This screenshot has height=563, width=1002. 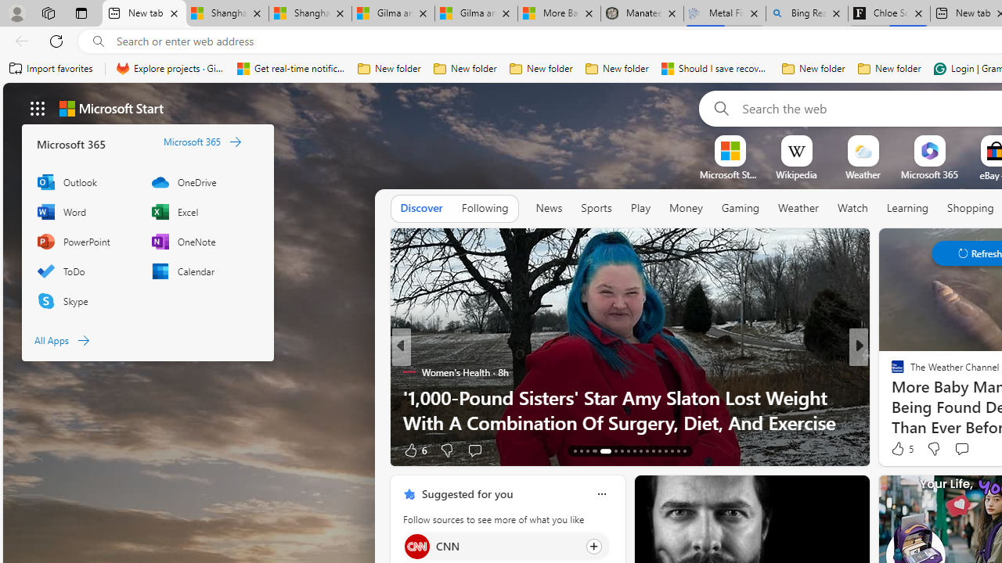 I want to click on 151 Like, so click(x=902, y=449).